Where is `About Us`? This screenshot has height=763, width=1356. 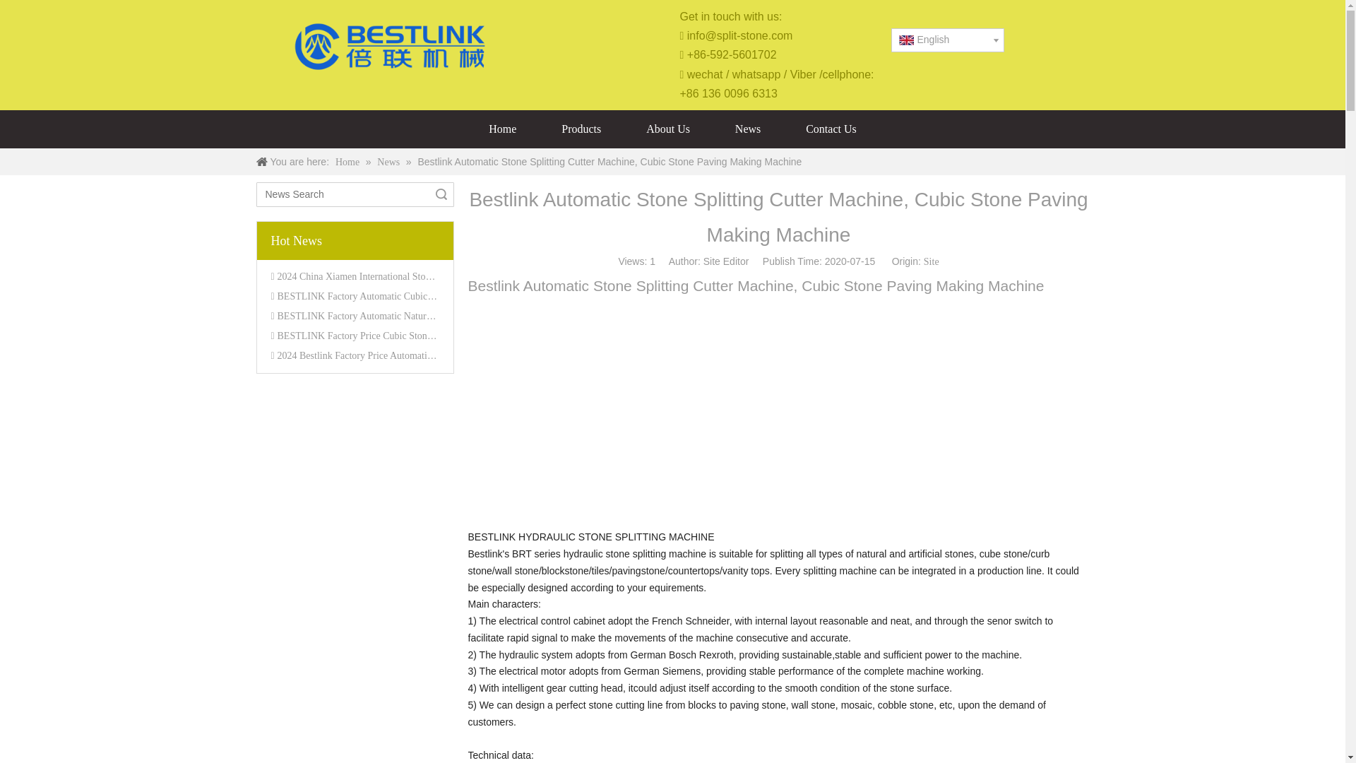 About Us is located at coordinates (668, 129).